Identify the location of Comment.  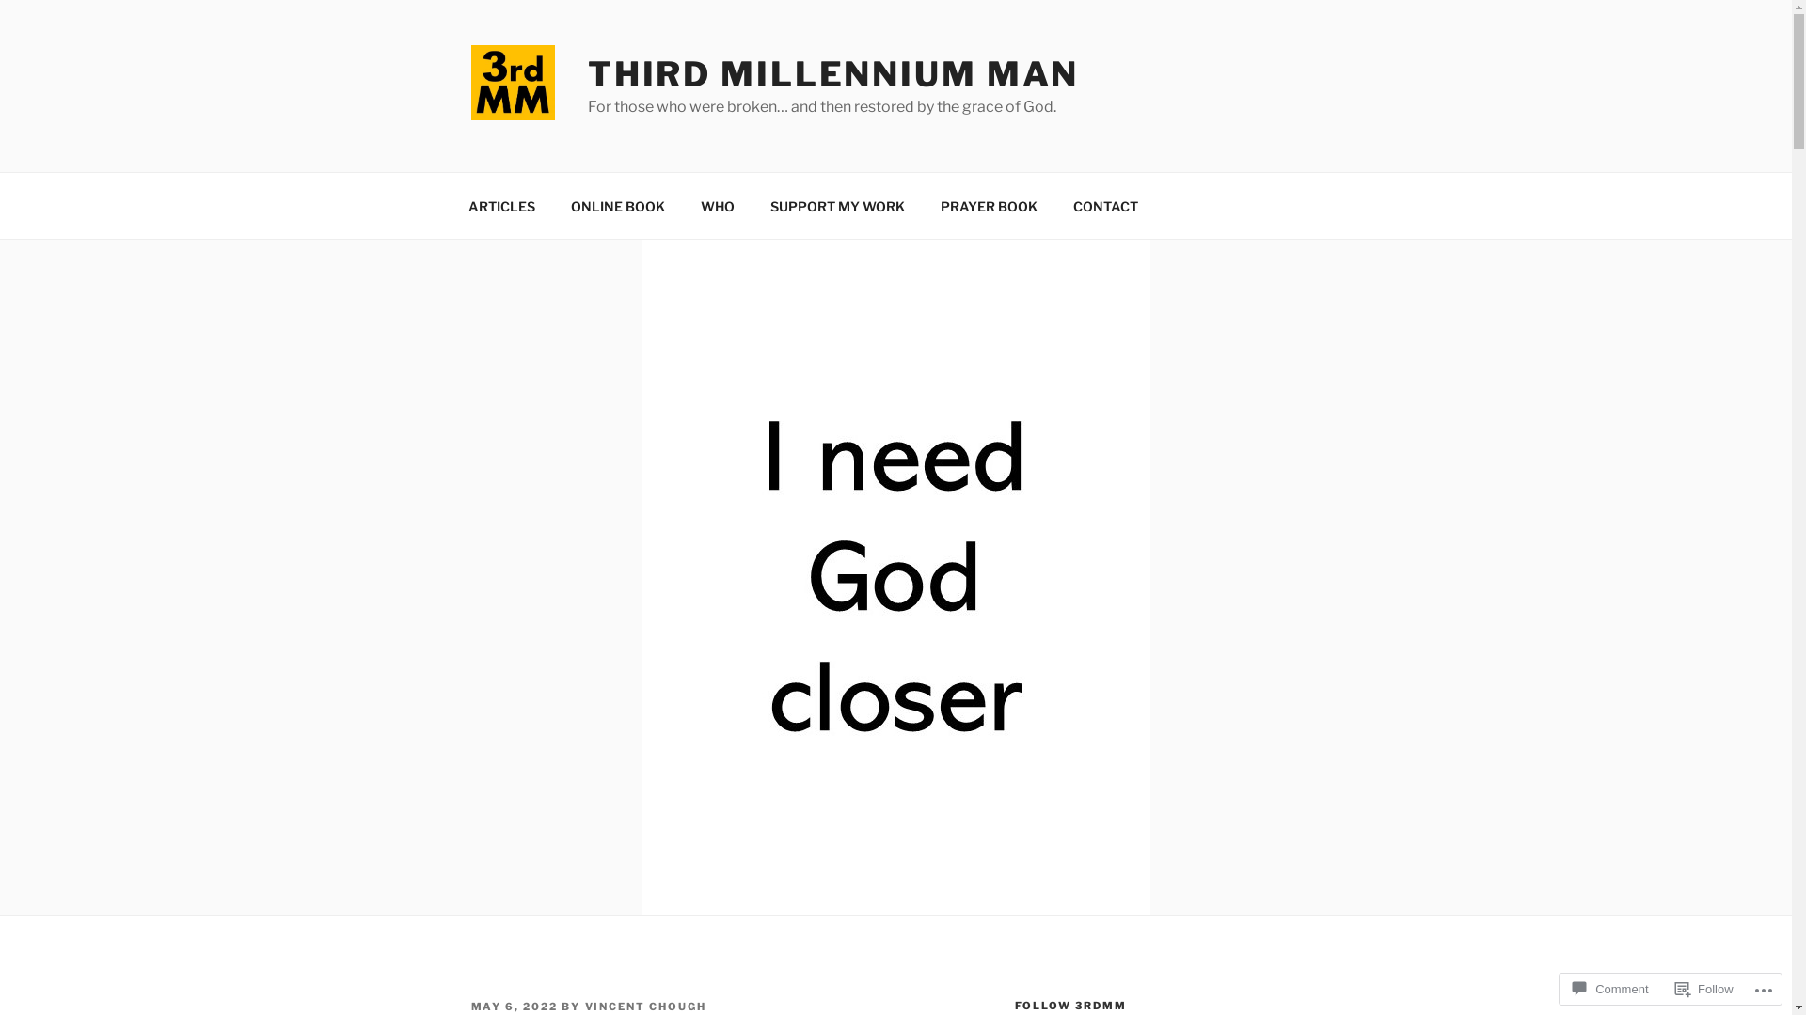
(1610, 989).